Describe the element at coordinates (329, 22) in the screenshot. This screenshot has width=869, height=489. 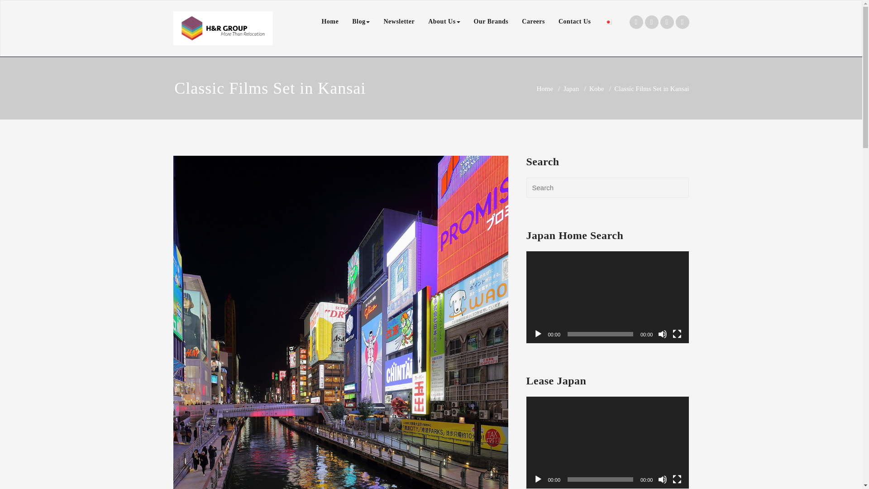
I see `Home` at that location.